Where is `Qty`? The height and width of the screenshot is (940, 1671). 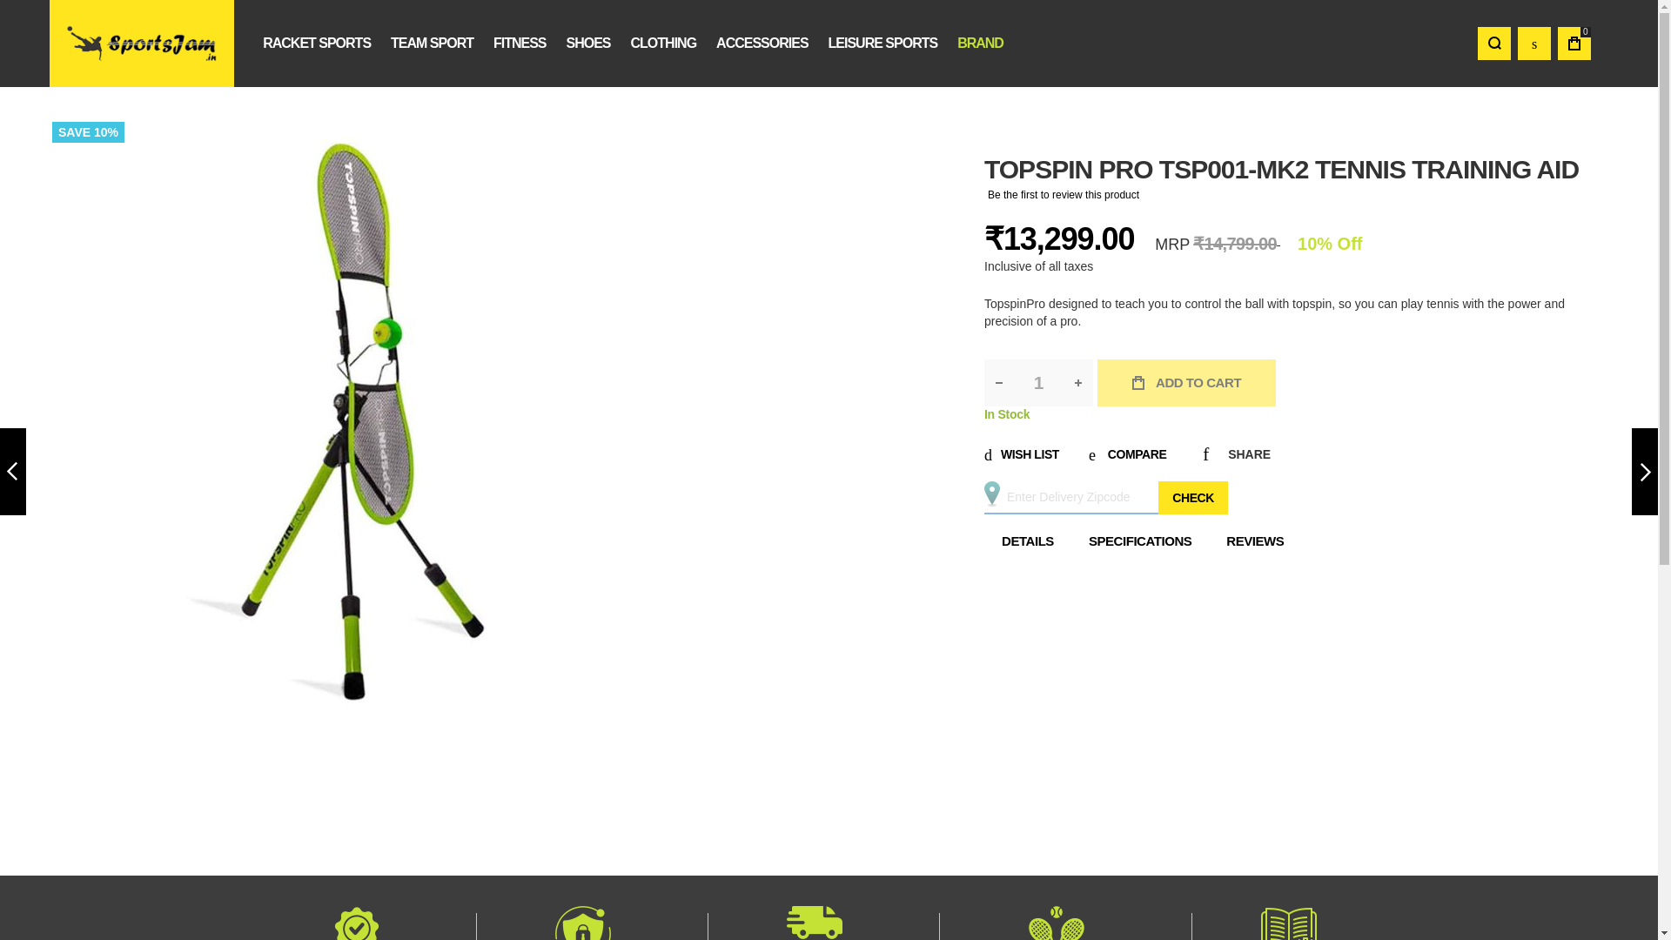
Qty is located at coordinates (1037, 382).